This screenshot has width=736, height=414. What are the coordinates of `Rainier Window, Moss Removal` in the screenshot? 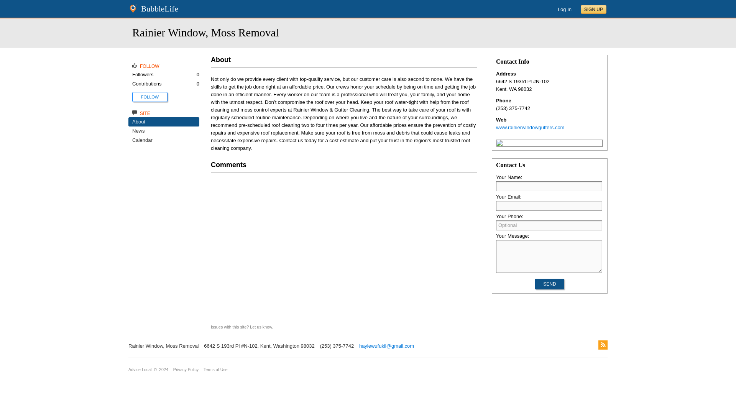 It's located at (499, 144).